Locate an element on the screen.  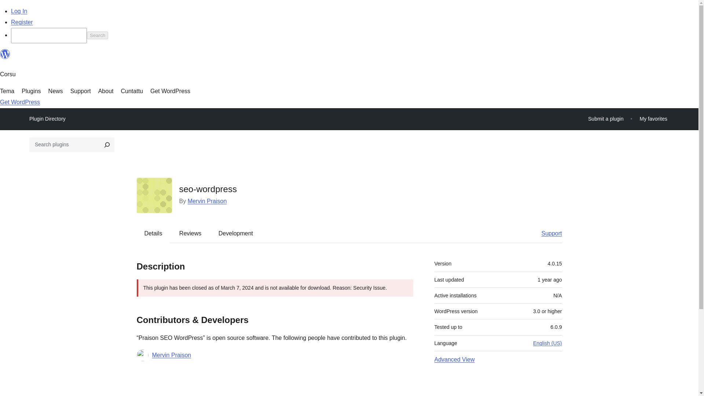
Mervin Praison is located at coordinates (207, 201).